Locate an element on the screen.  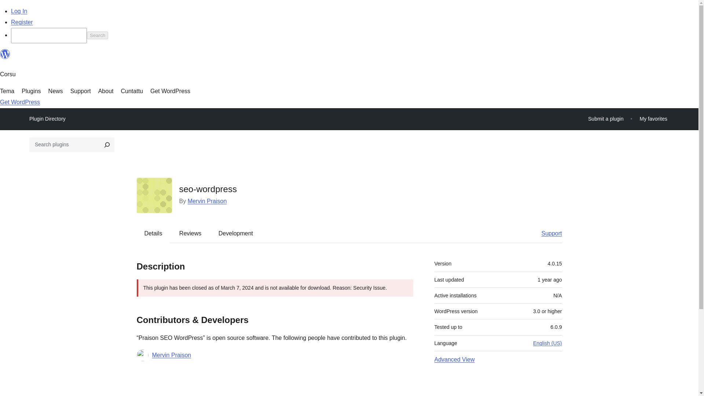
Mervin Praison is located at coordinates (207, 201).